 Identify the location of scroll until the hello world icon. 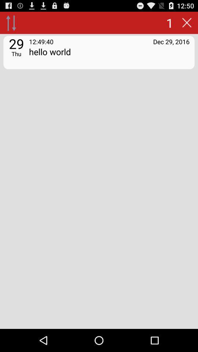
(109, 56).